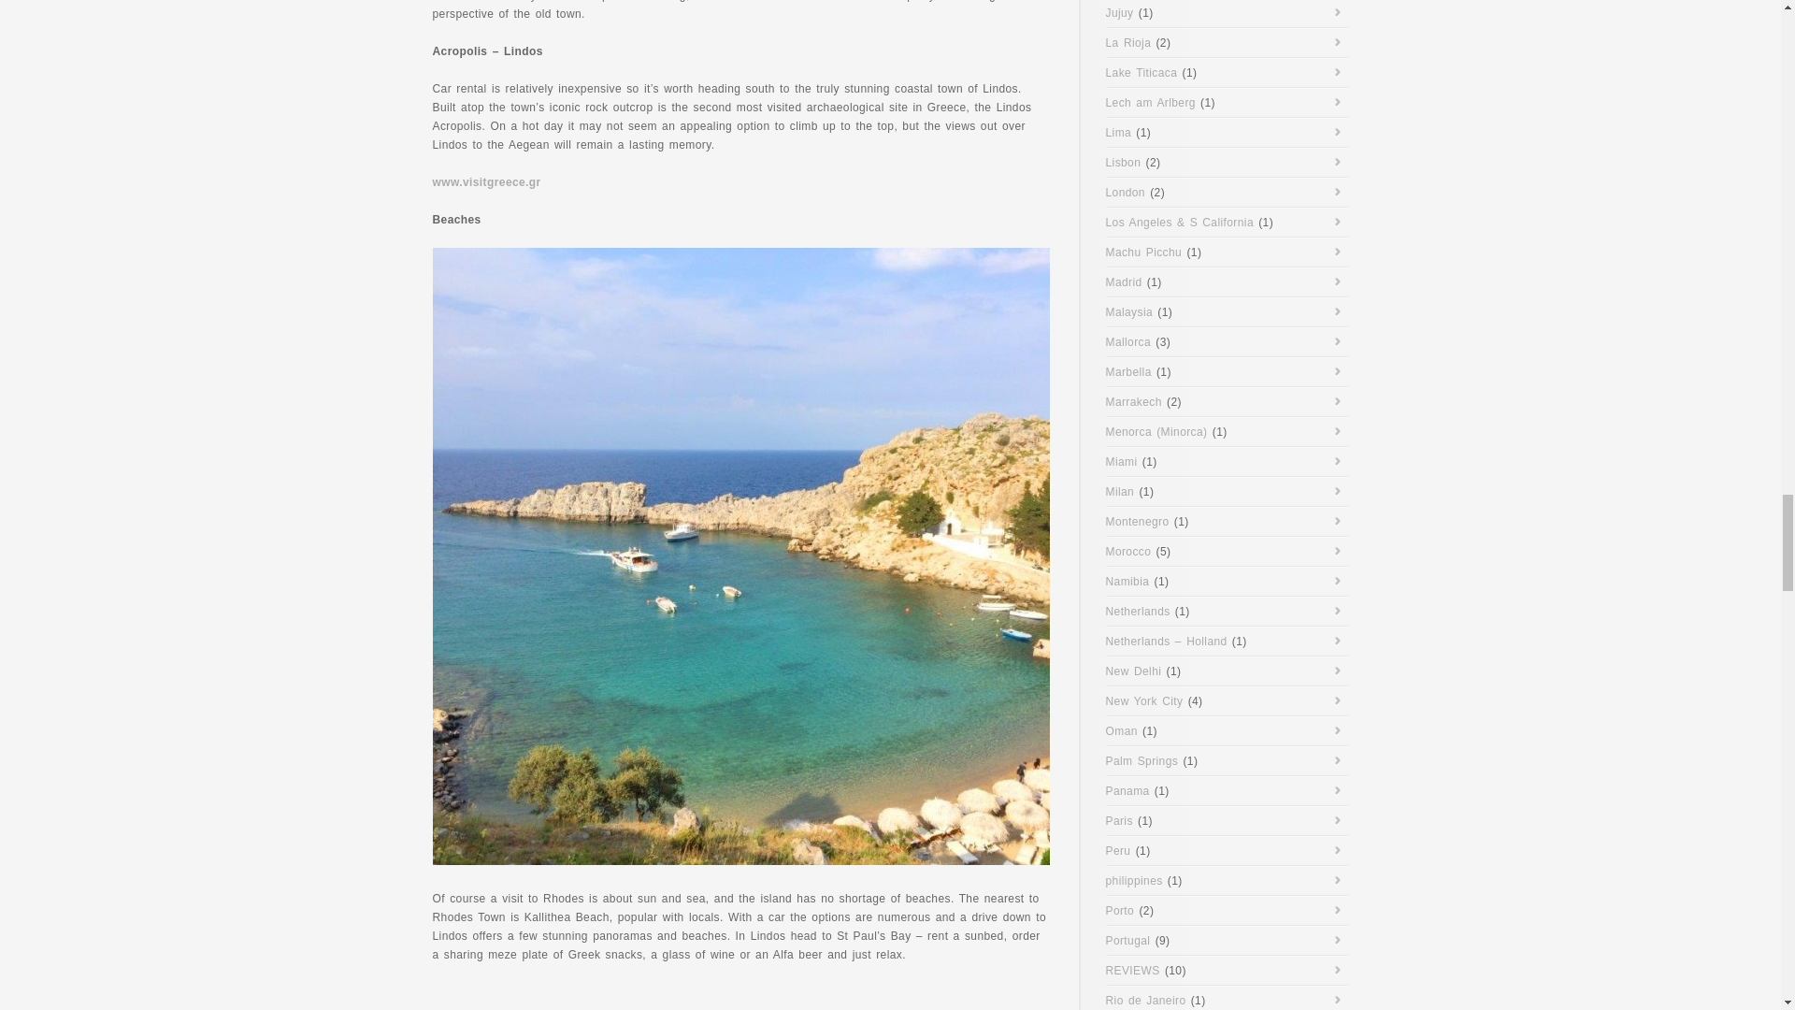 This screenshot has width=1795, height=1010. What do you see at coordinates (486, 181) in the screenshot?
I see `www.visitgreece.gr` at bounding box center [486, 181].